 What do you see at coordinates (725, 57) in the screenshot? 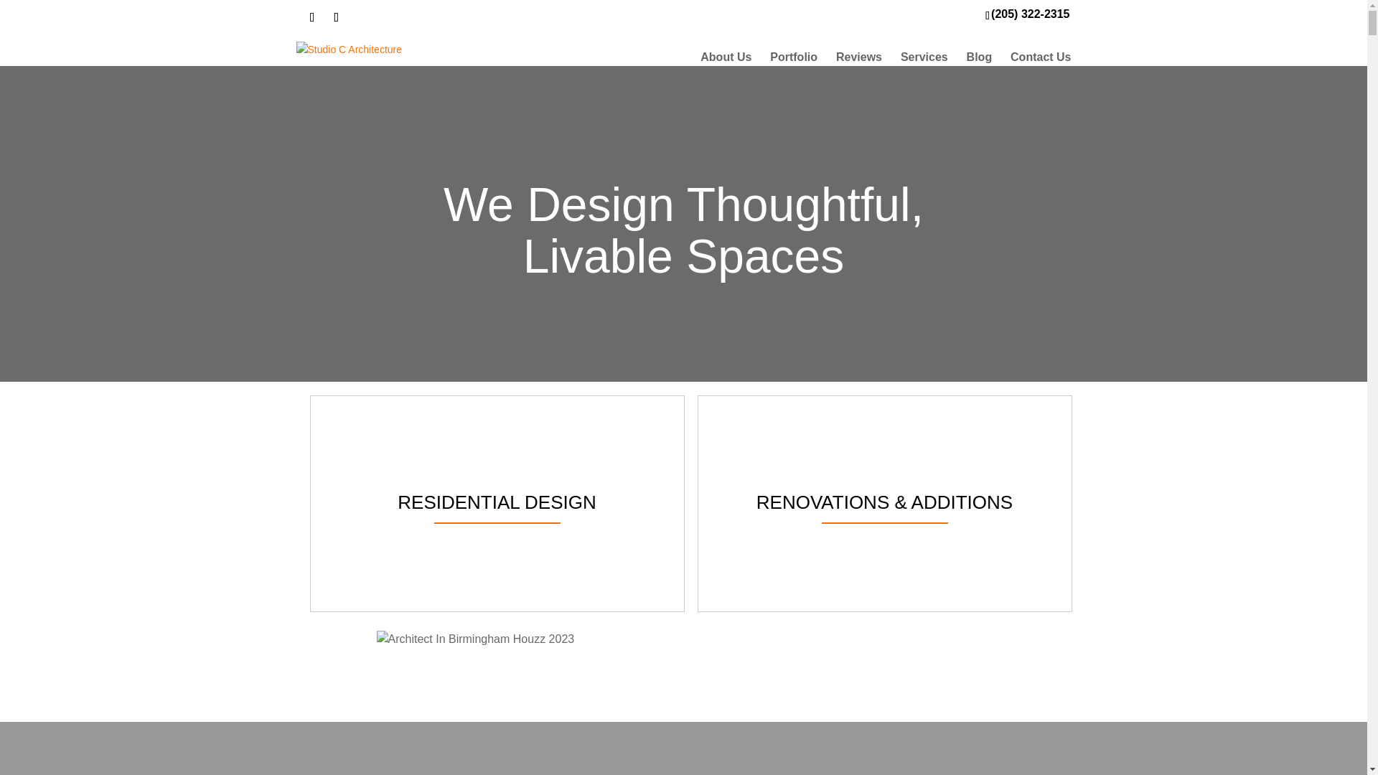
I see `About Us` at bounding box center [725, 57].